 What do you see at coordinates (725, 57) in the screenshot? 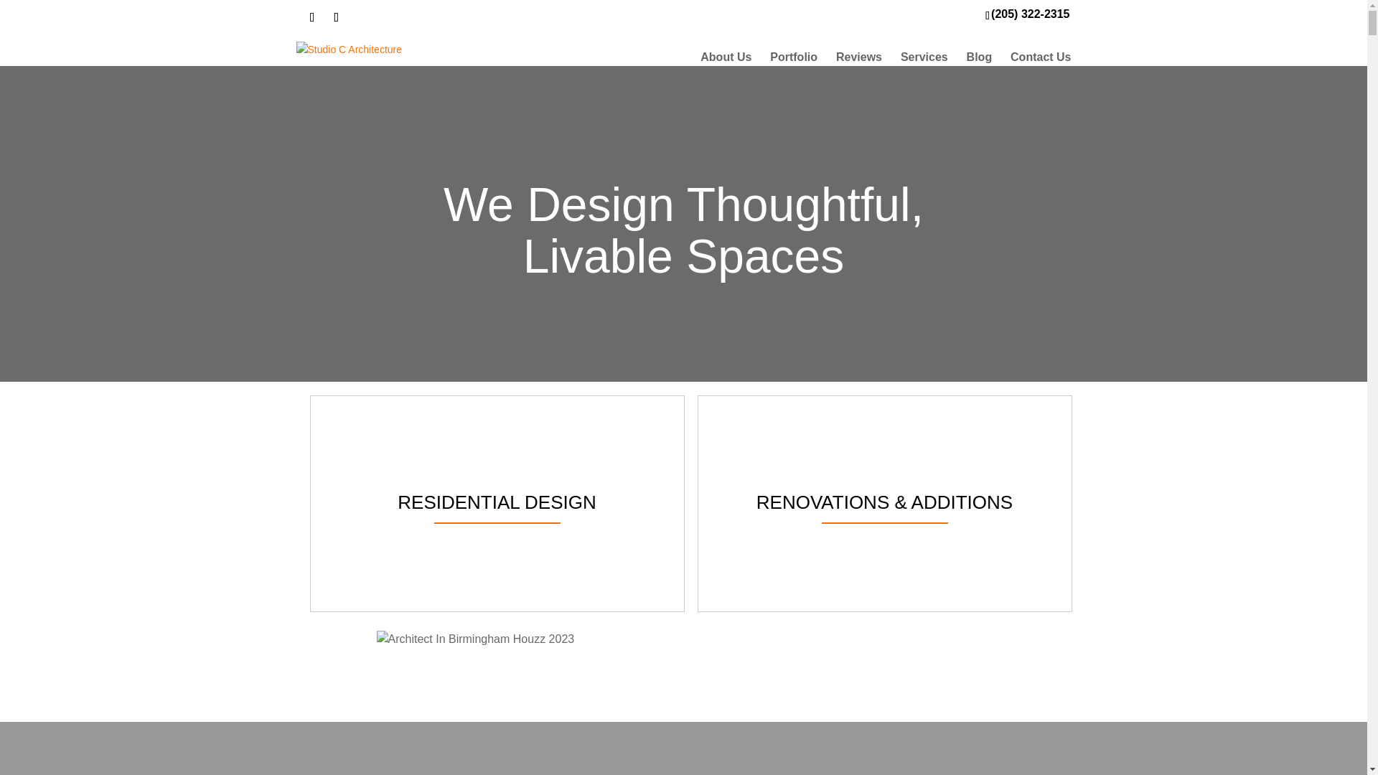
I see `About Us` at bounding box center [725, 57].